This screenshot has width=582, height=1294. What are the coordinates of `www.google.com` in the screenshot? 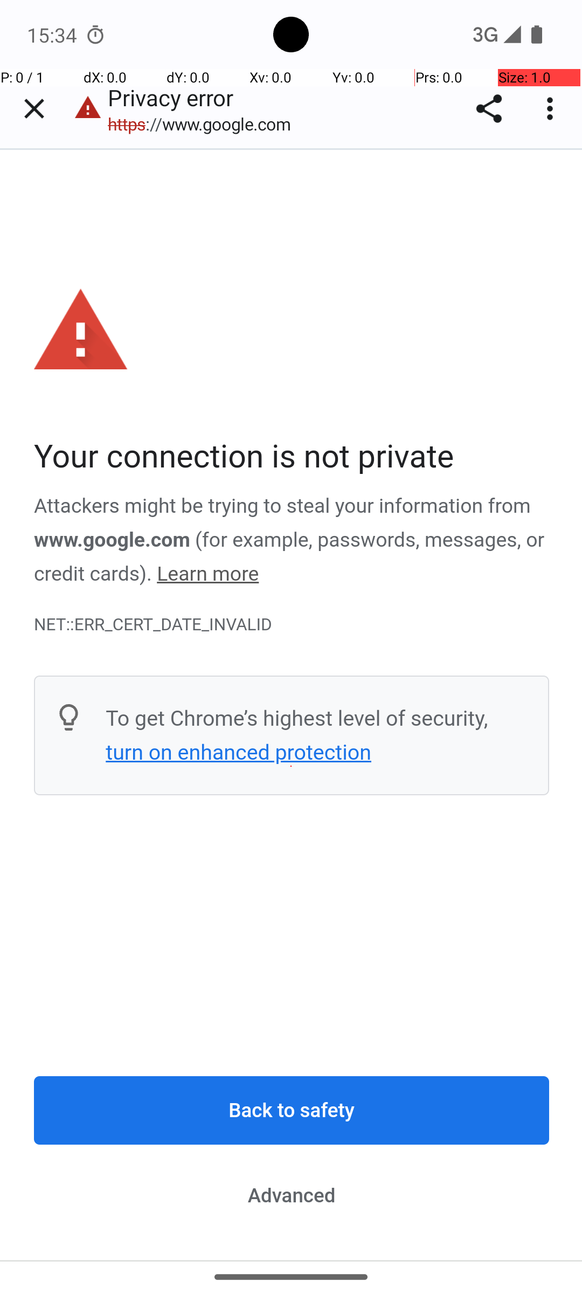 It's located at (112, 540).